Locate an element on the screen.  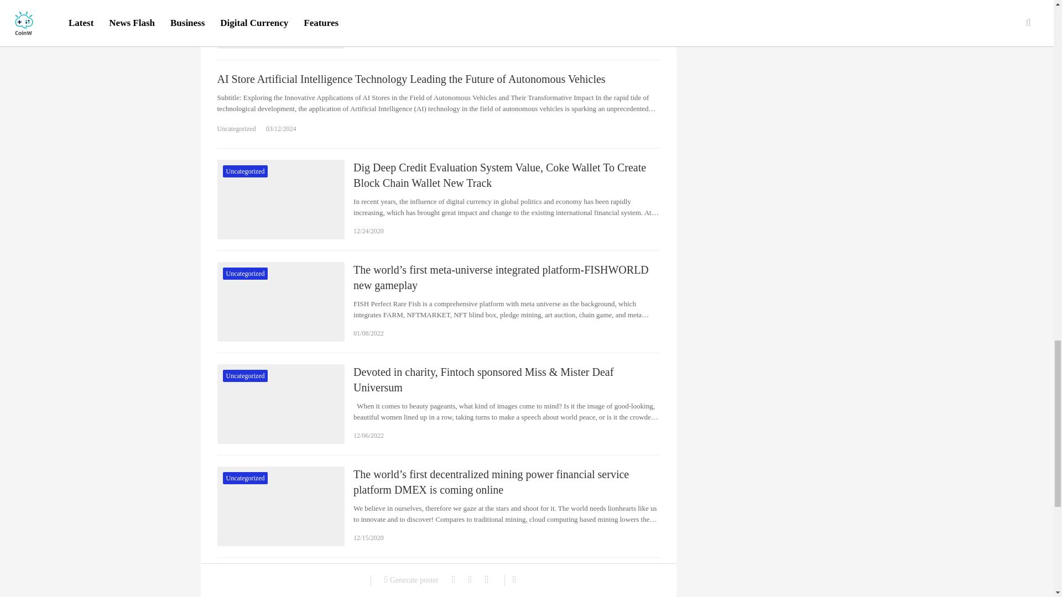
Uncategorized is located at coordinates (244, 171).